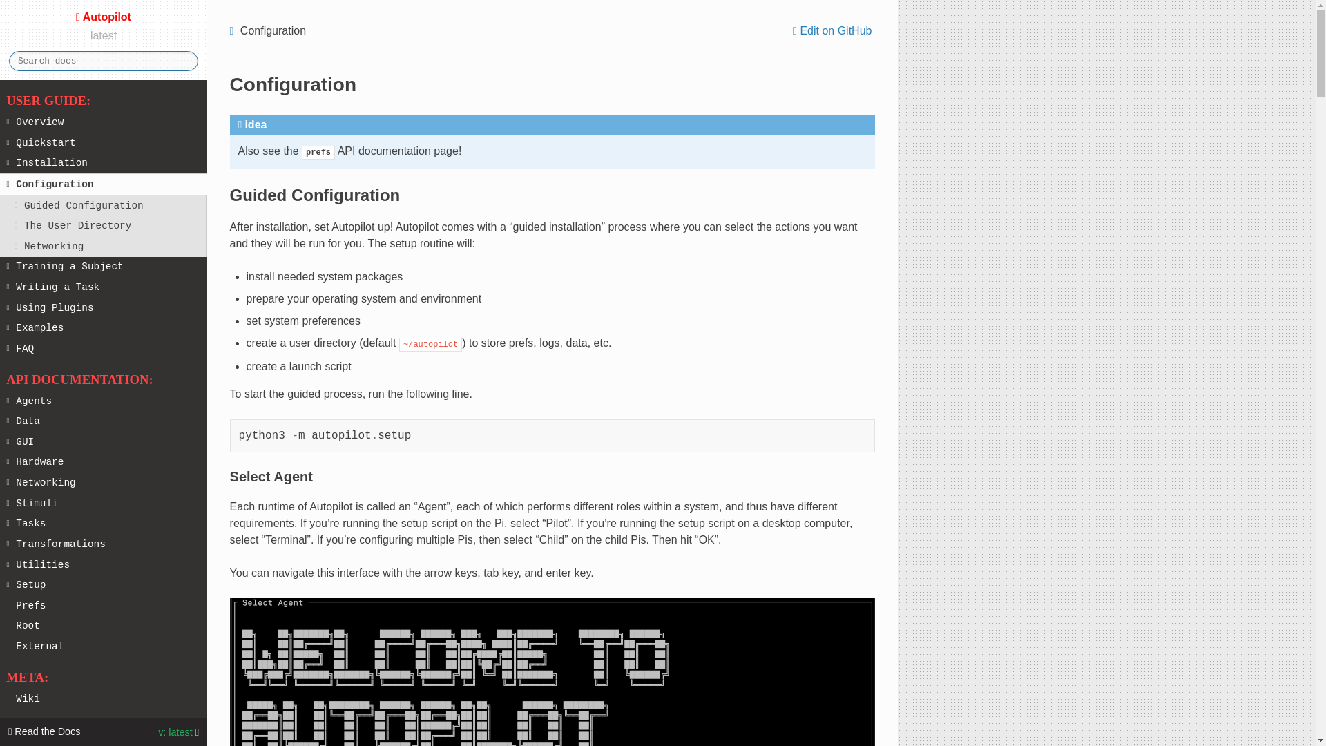 This screenshot has height=746, width=1326. I want to click on Guided Configuration, so click(104, 206).